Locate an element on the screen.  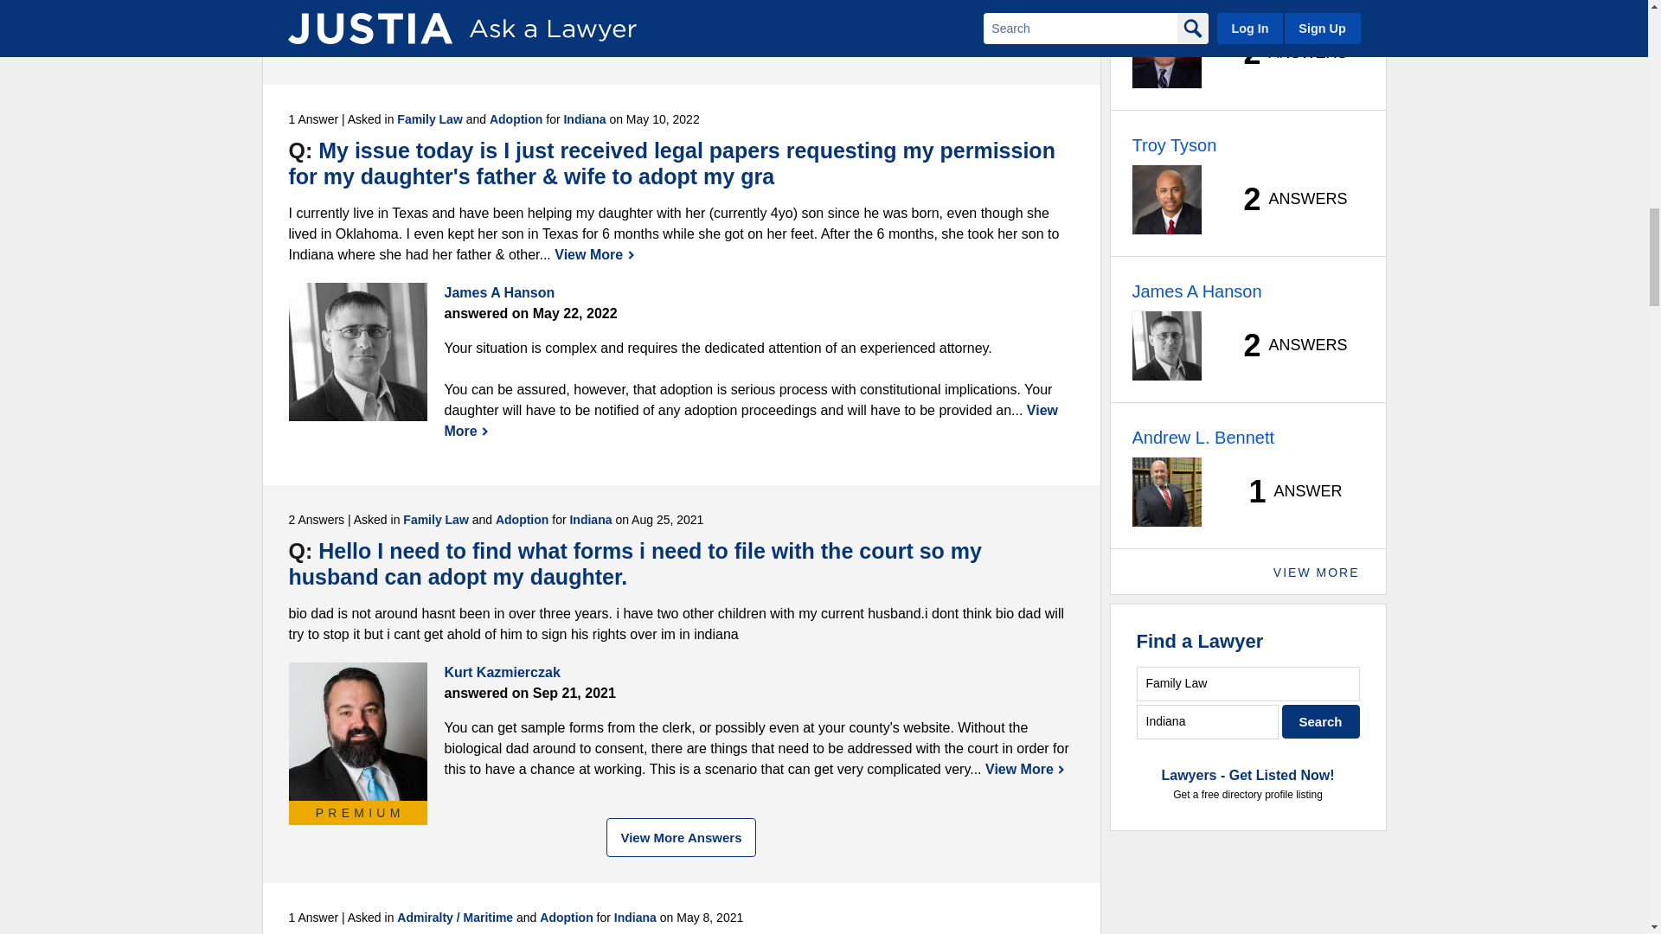
Family Law is located at coordinates (1247, 683).